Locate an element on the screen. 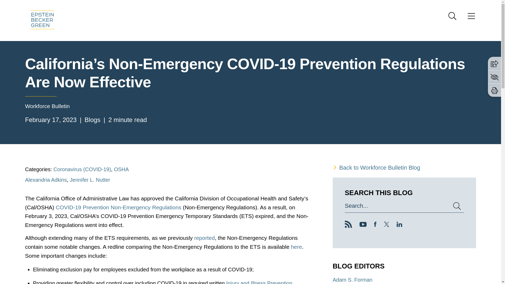 The height and width of the screenshot is (284, 505). Share is located at coordinates (494, 63).